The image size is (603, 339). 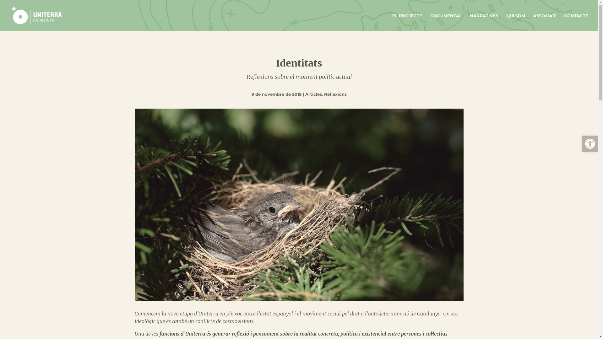 I want to click on CONTACTE, so click(x=576, y=23).